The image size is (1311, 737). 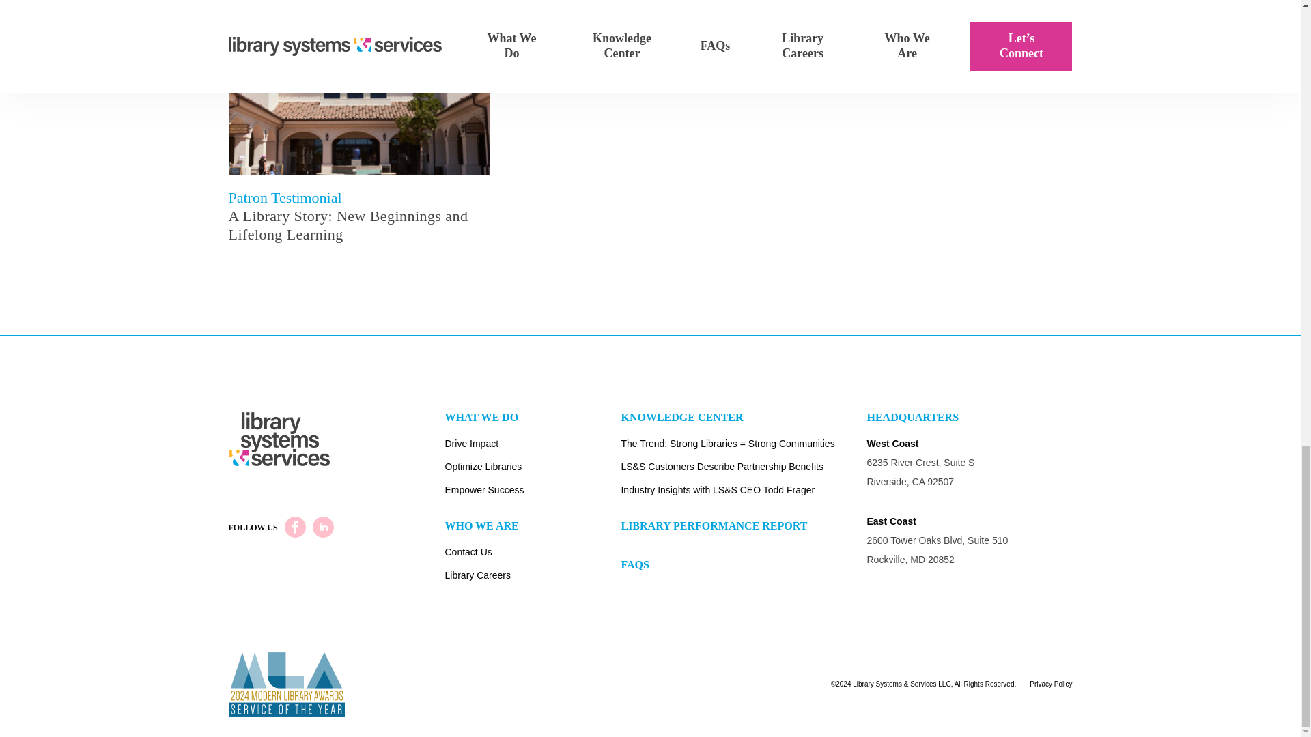 What do you see at coordinates (533, 445) in the screenshot?
I see `Drive Impact` at bounding box center [533, 445].